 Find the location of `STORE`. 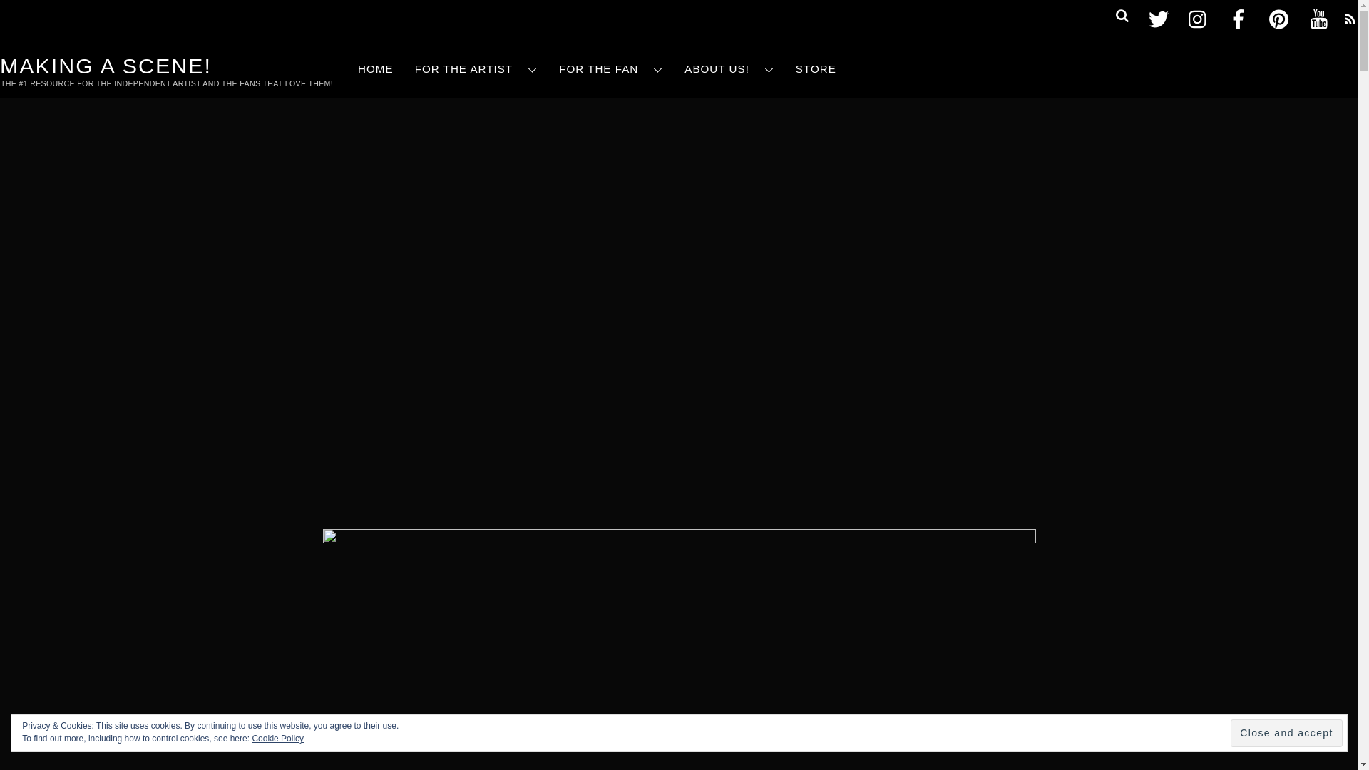

STORE is located at coordinates (816, 70).